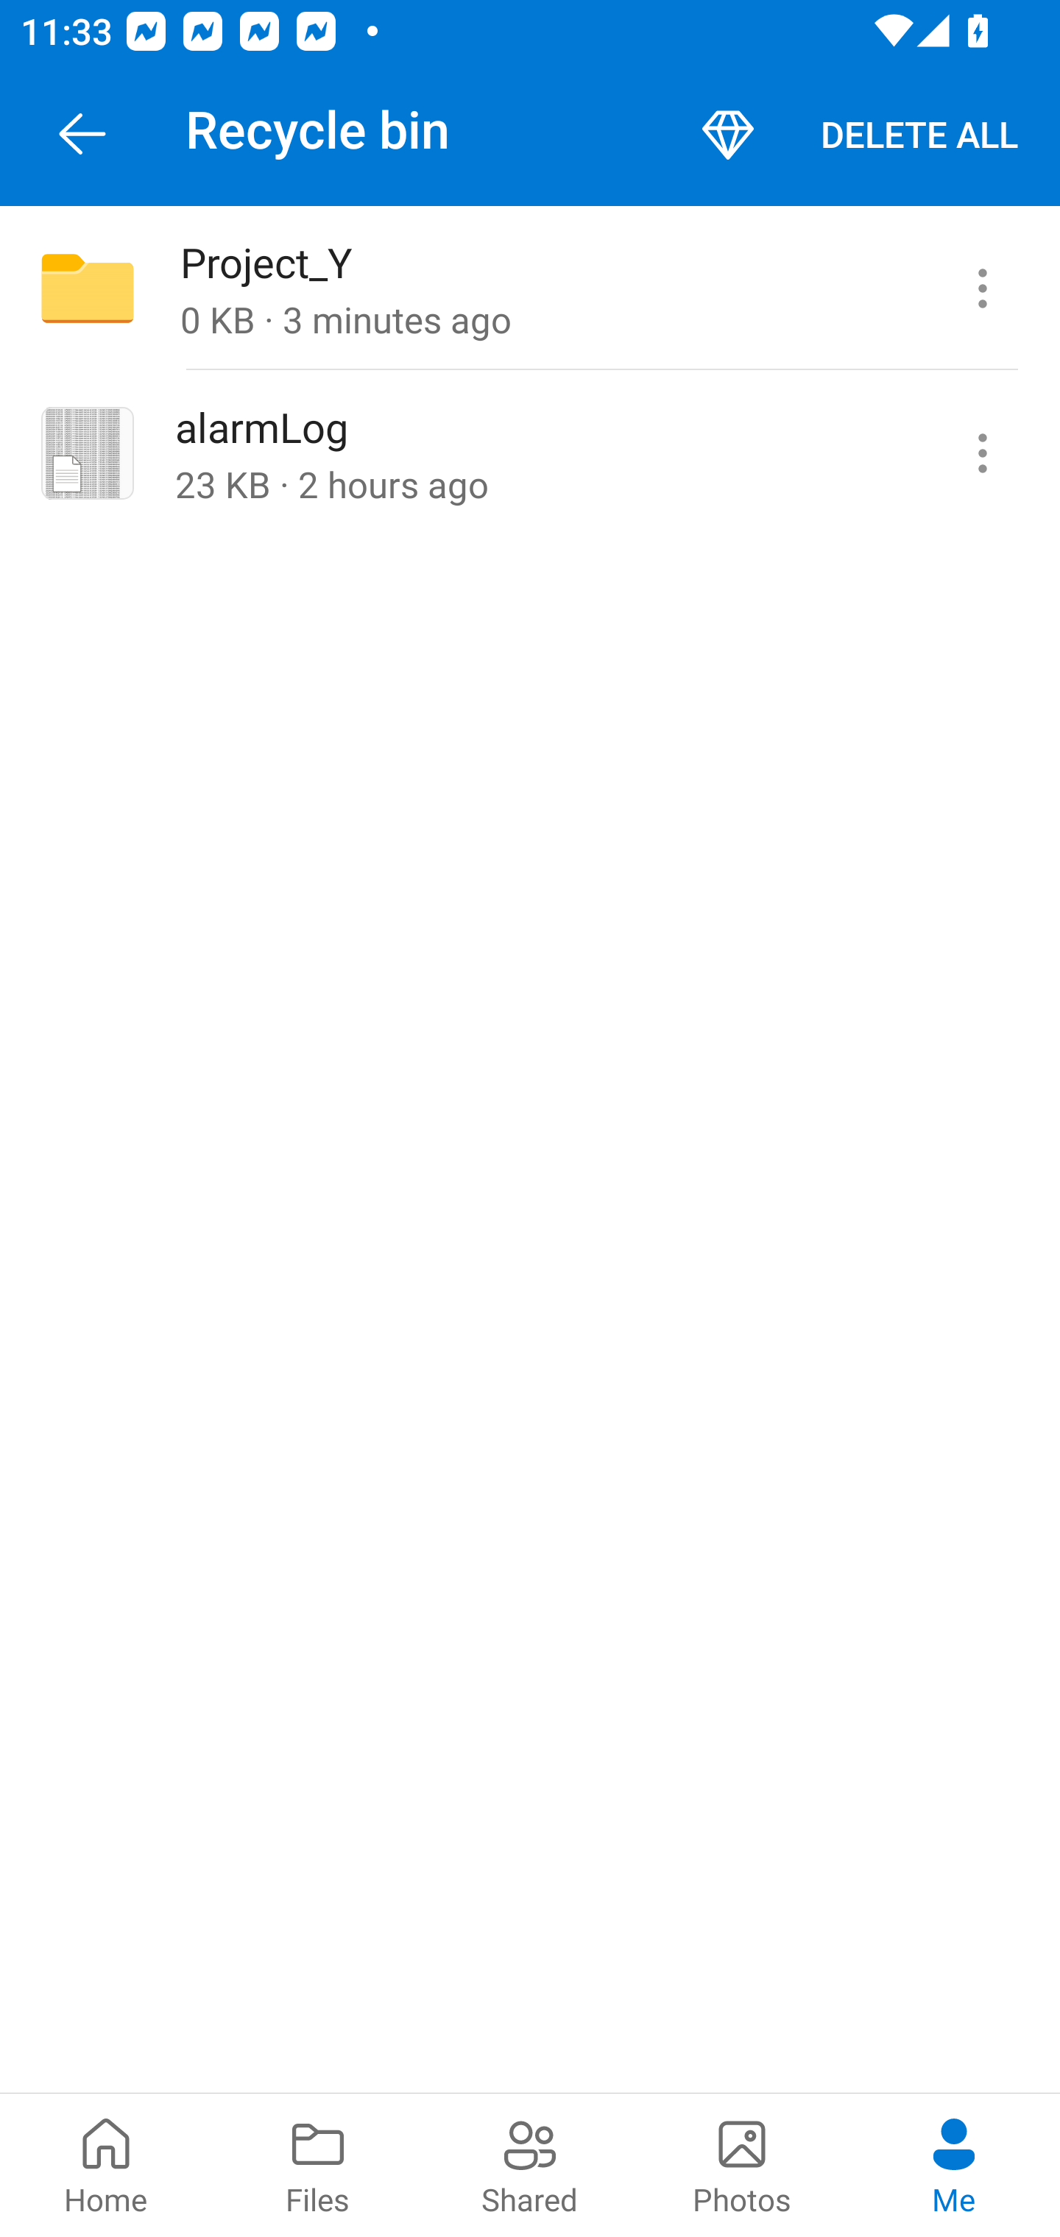  Describe the element at coordinates (318, 2165) in the screenshot. I see `Files pivot Files` at that location.